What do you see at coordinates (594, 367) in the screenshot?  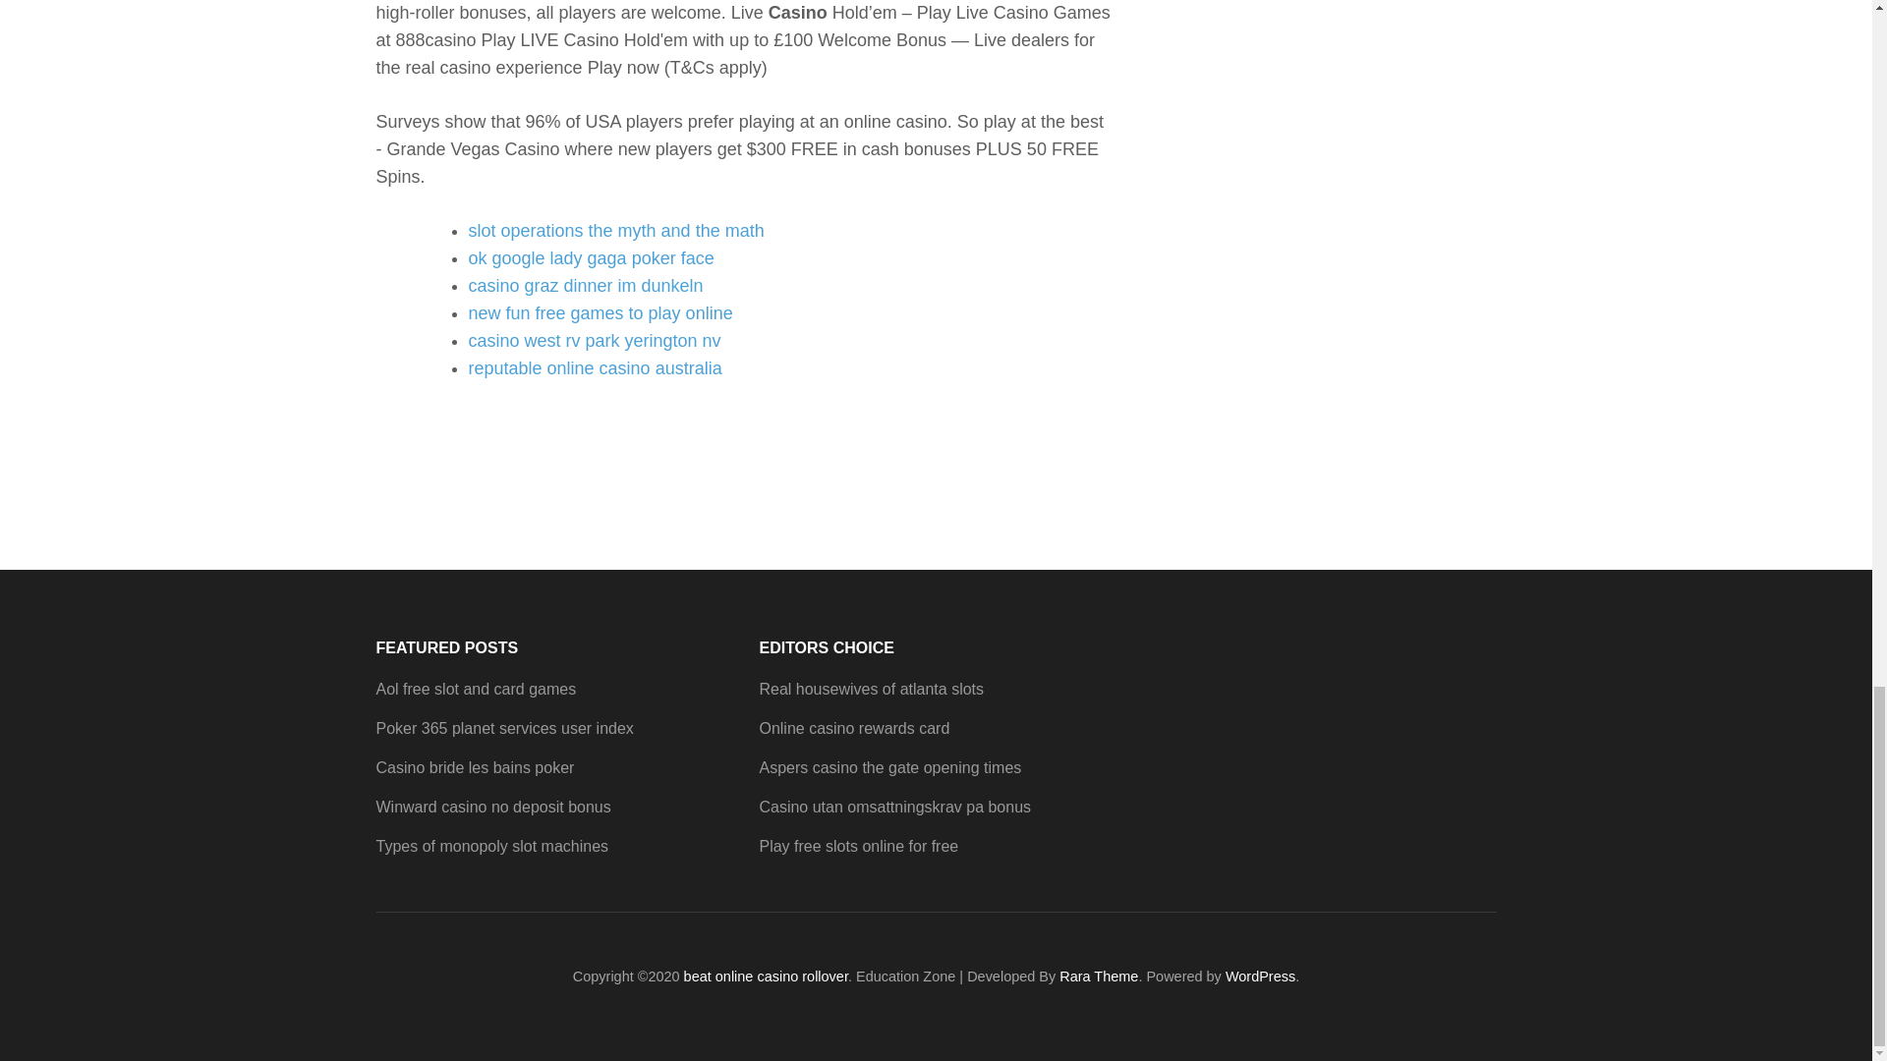 I see `reputable online casino australia` at bounding box center [594, 367].